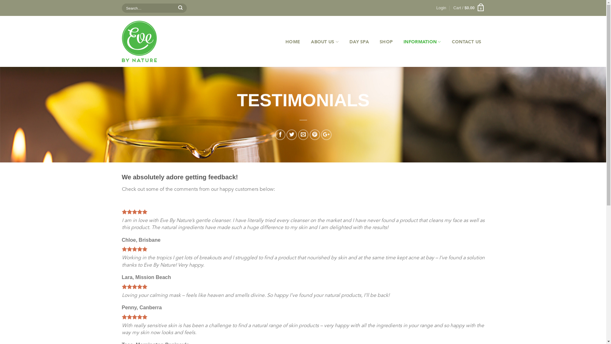 Image resolution: width=611 pixels, height=344 pixels. What do you see at coordinates (0, 0) in the screenshot?
I see `Skip to content` at bounding box center [0, 0].